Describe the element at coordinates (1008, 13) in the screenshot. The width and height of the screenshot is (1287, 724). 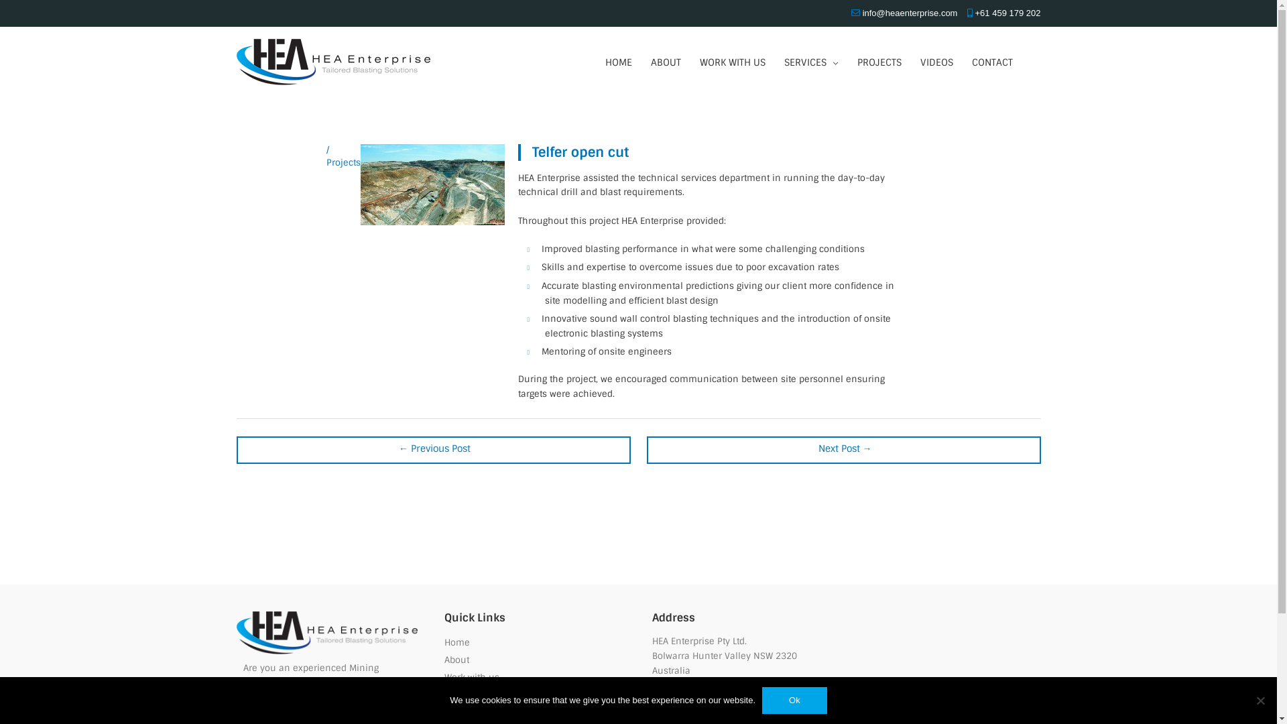
I see `+61 459 179 202` at that location.